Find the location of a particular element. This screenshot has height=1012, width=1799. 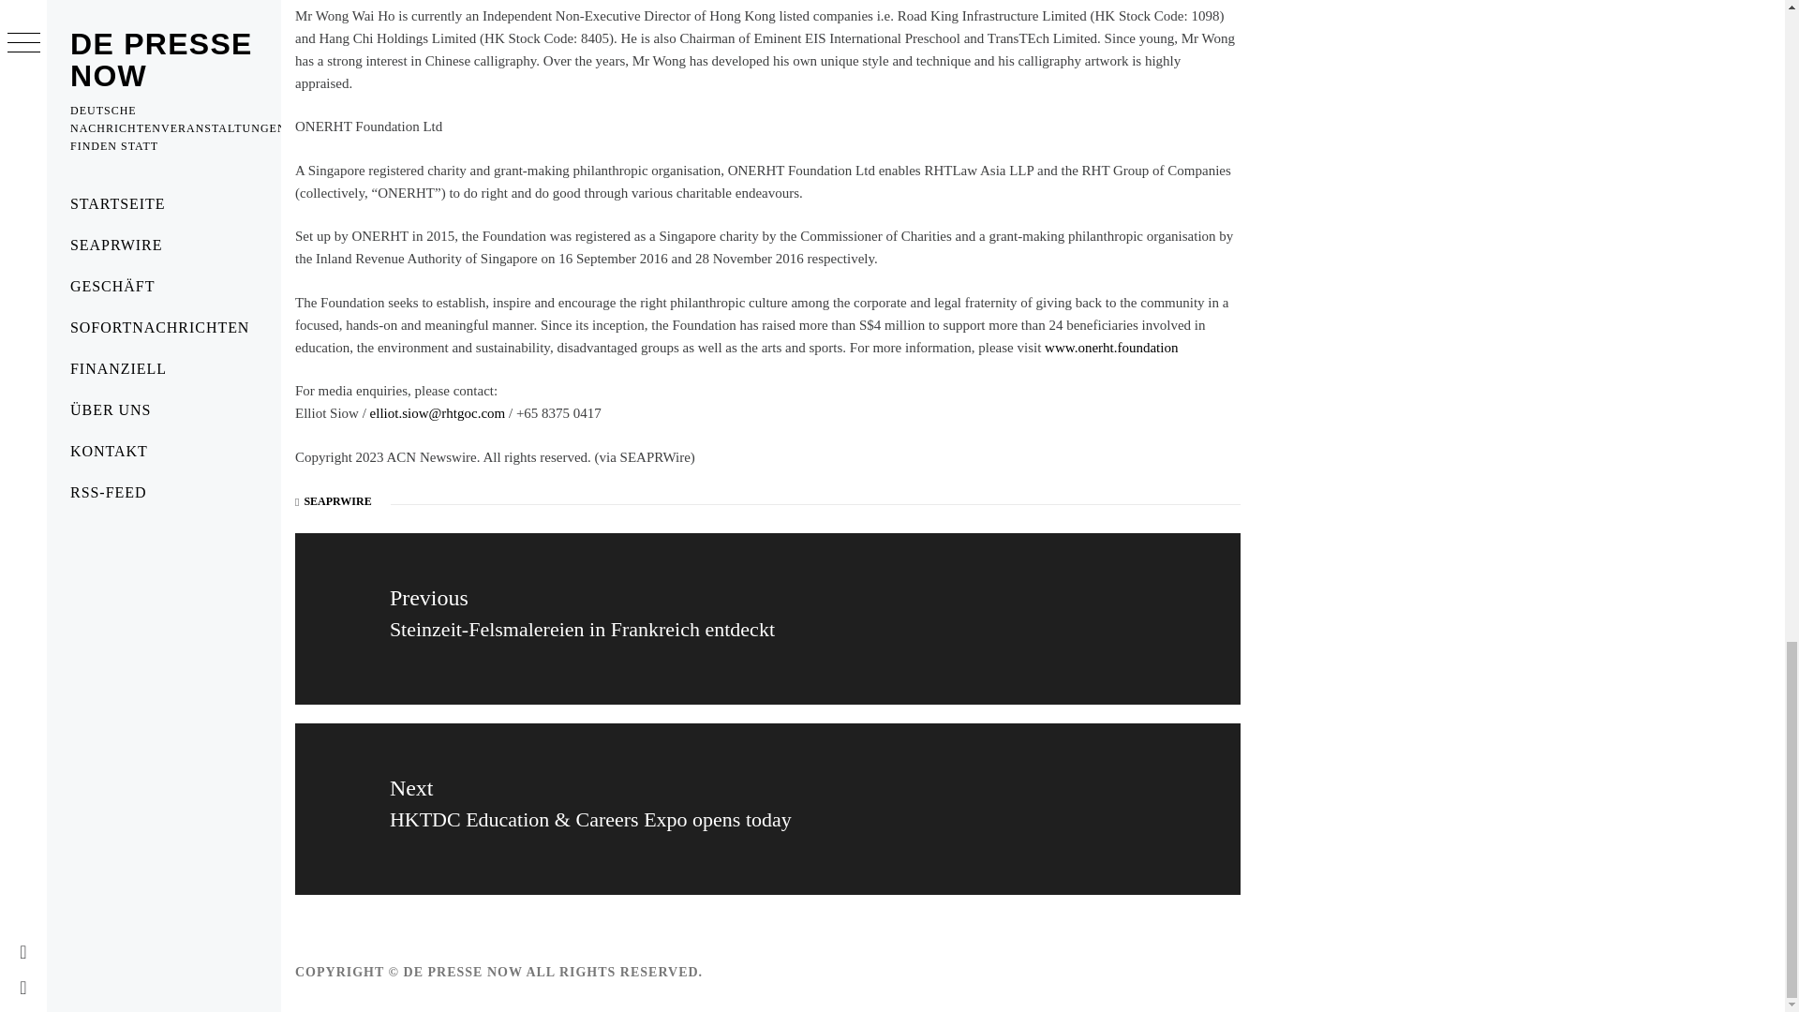

SEAPRWIRE is located at coordinates (337, 501).